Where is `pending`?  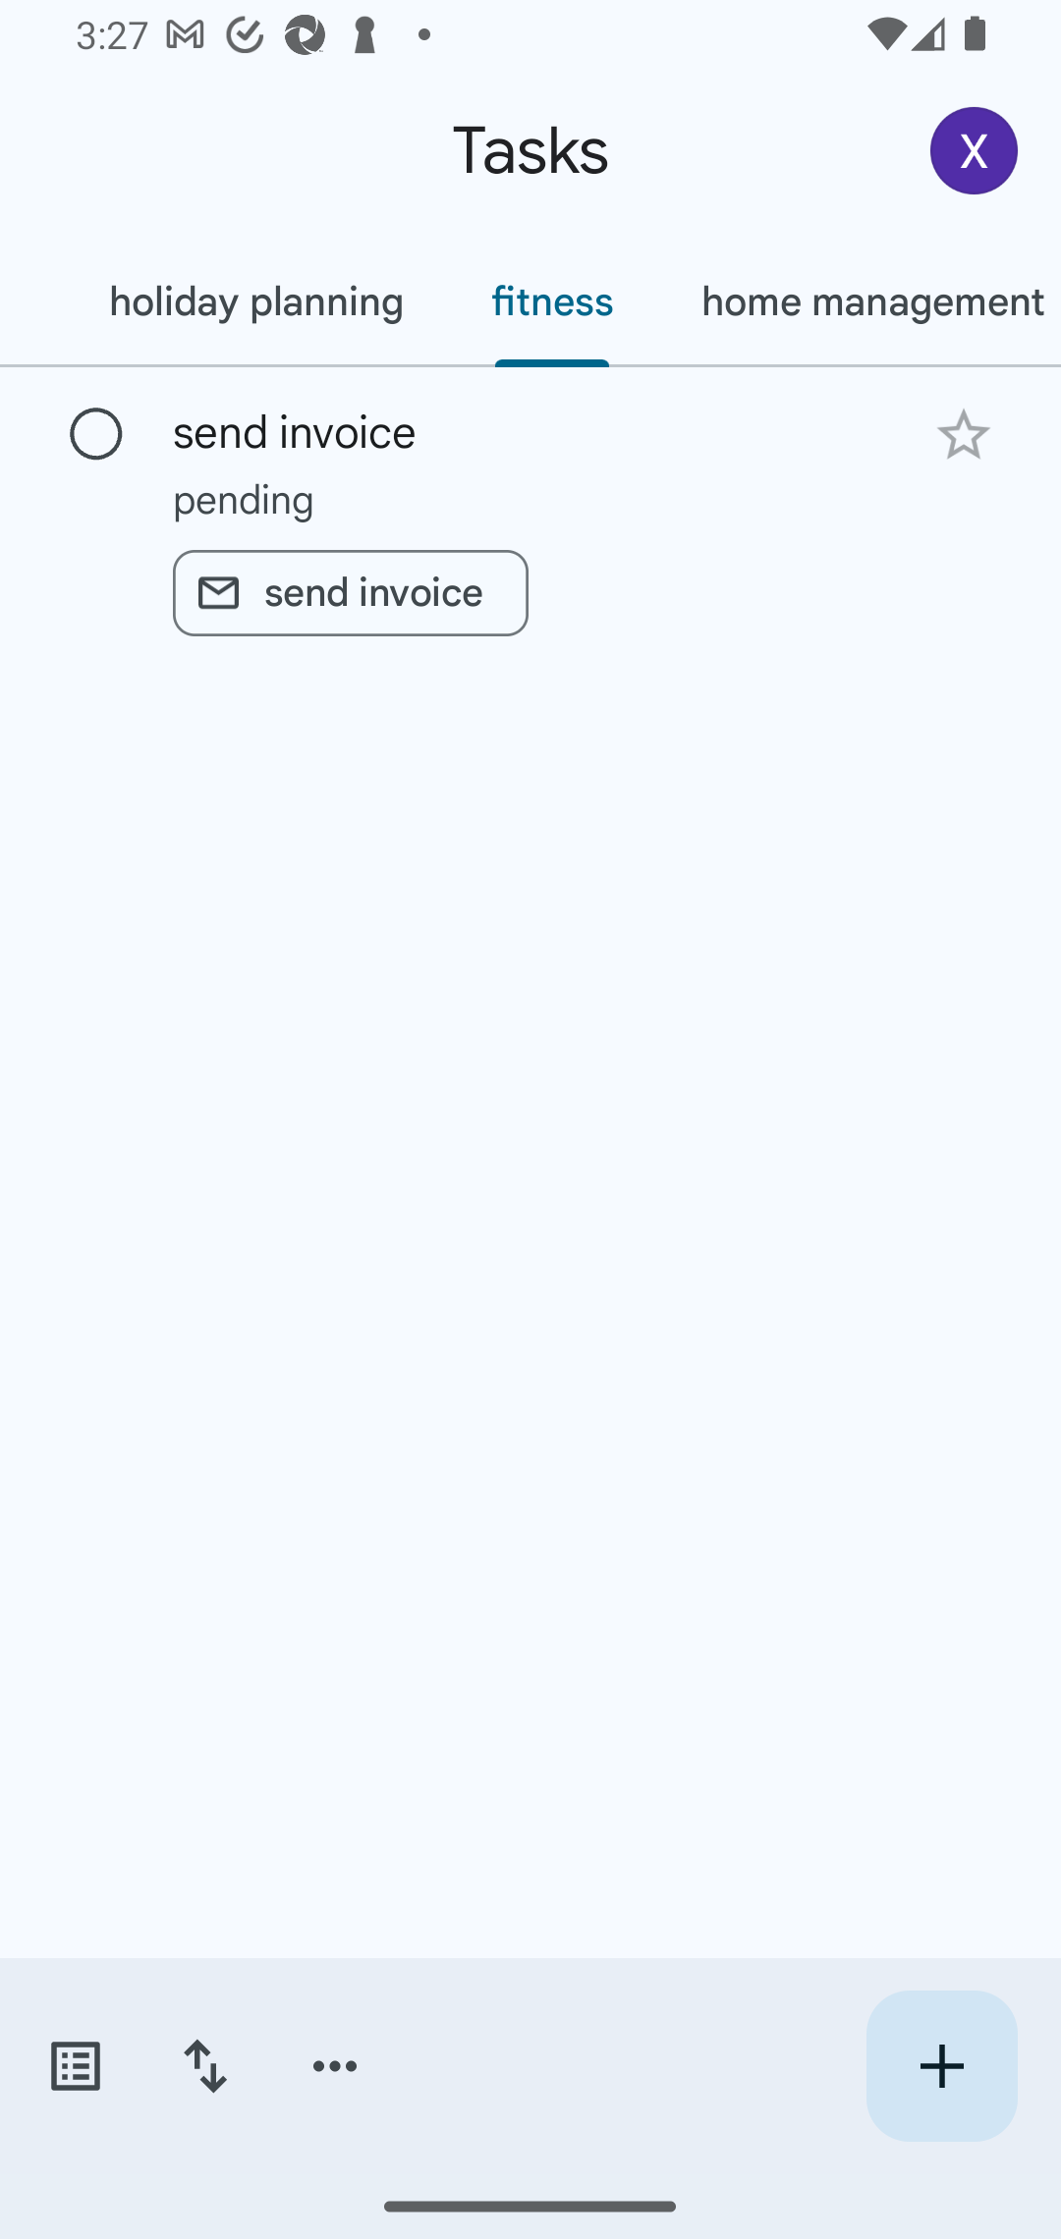
pending is located at coordinates (530, 499).